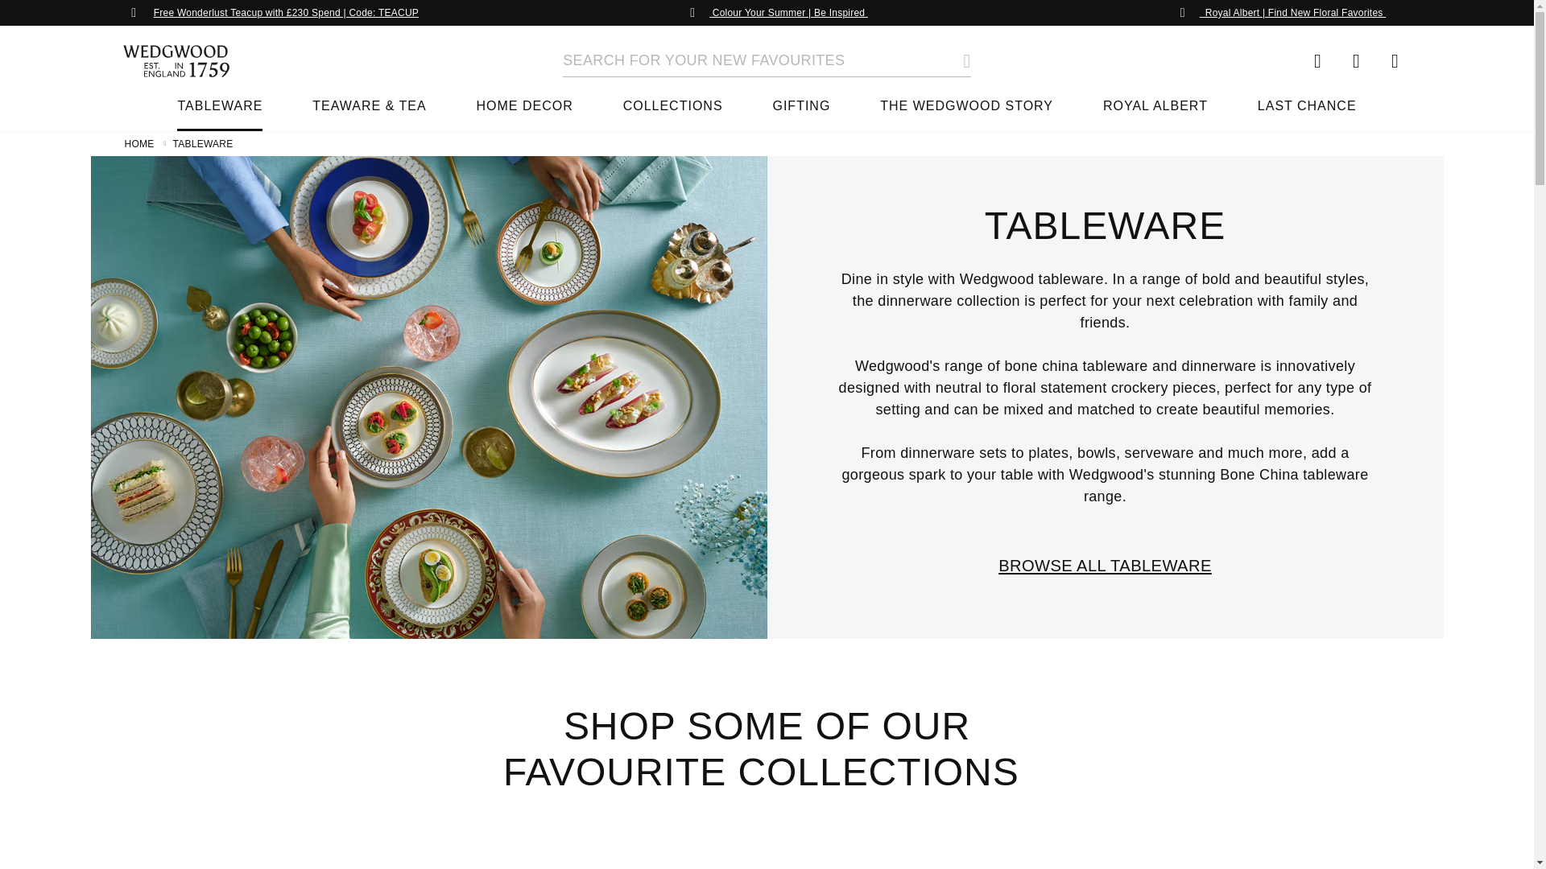 This screenshot has height=869, width=1546. What do you see at coordinates (1395, 61) in the screenshot?
I see `Shopping cart` at bounding box center [1395, 61].